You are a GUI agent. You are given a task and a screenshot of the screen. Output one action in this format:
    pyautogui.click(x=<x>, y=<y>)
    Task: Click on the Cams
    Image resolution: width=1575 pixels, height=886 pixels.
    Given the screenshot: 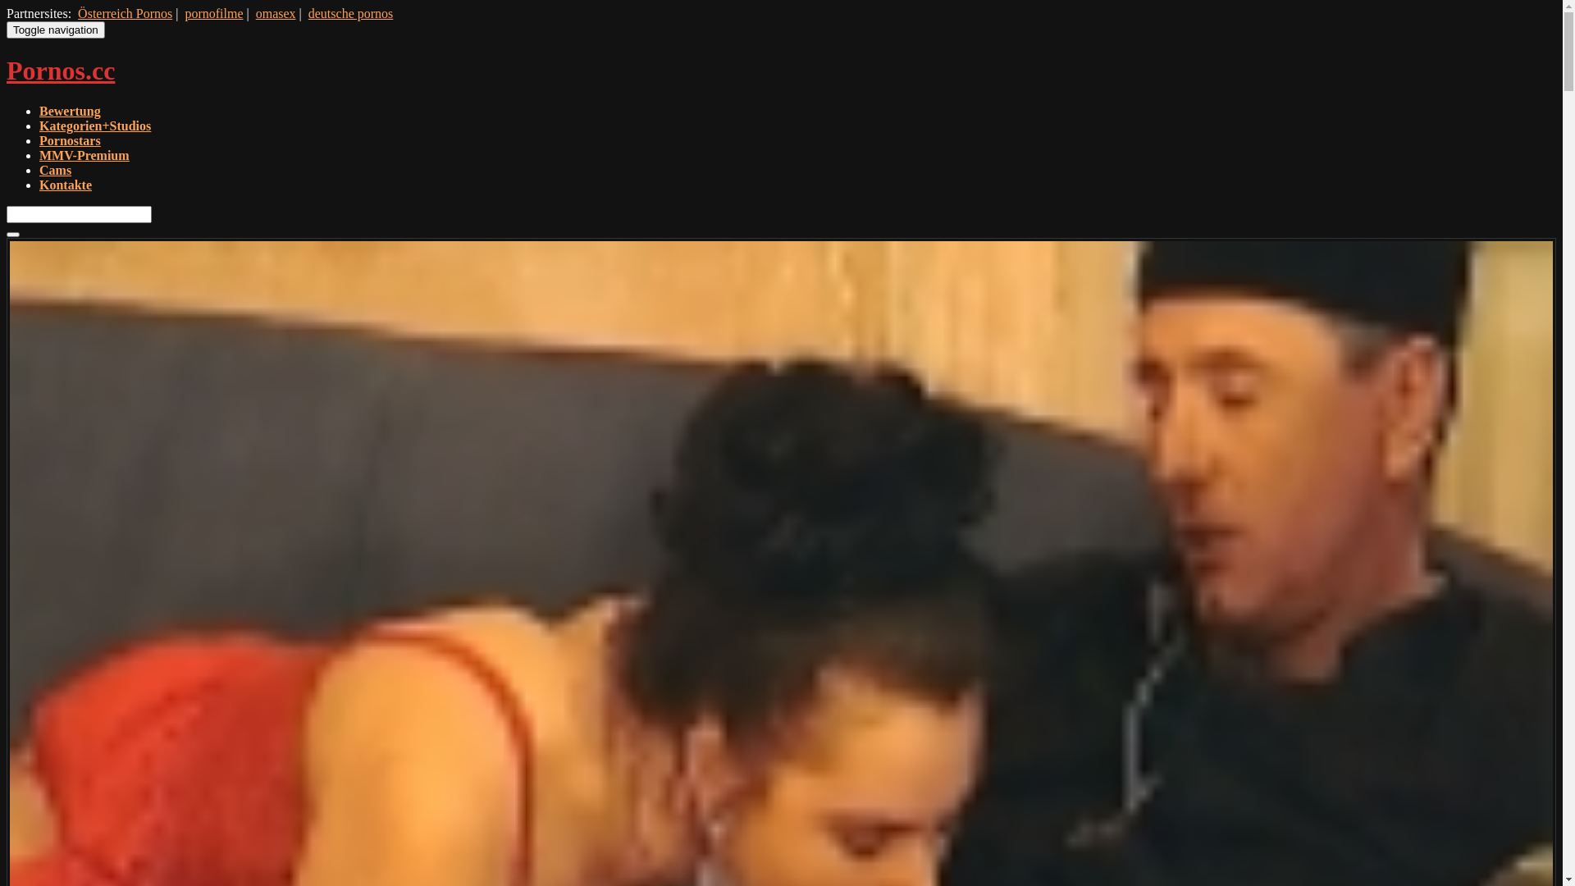 What is the action you would take?
    pyautogui.click(x=56, y=171)
    